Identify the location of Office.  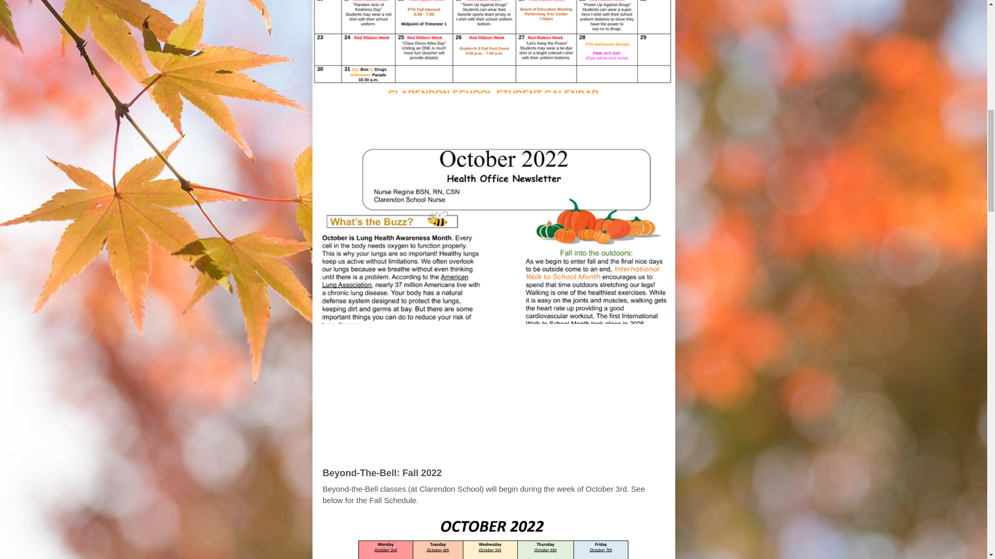
(482, 128).